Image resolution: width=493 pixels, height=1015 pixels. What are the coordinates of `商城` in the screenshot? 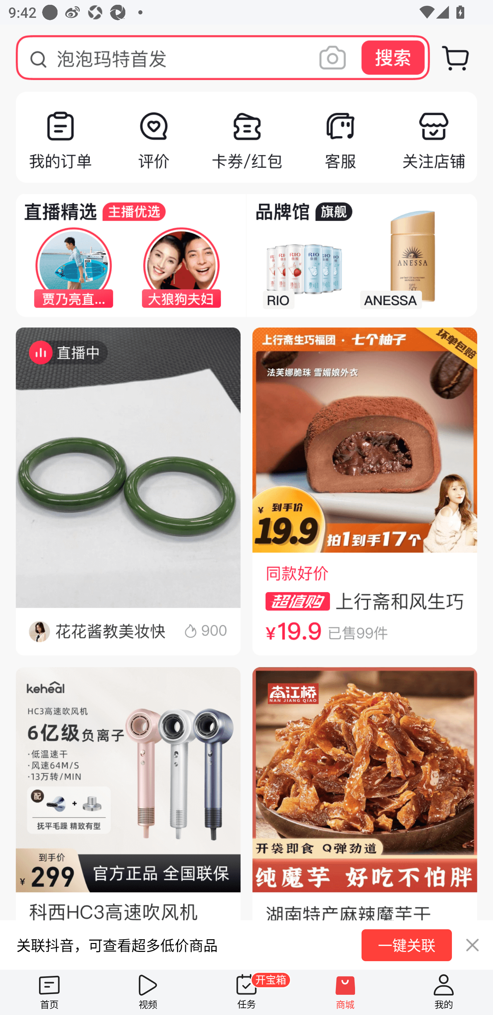 It's located at (345, 992).